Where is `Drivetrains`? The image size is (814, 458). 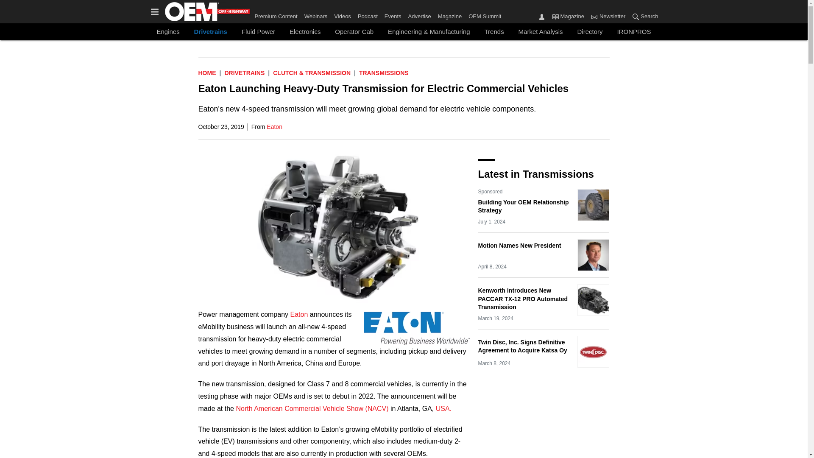 Drivetrains is located at coordinates (244, 73).